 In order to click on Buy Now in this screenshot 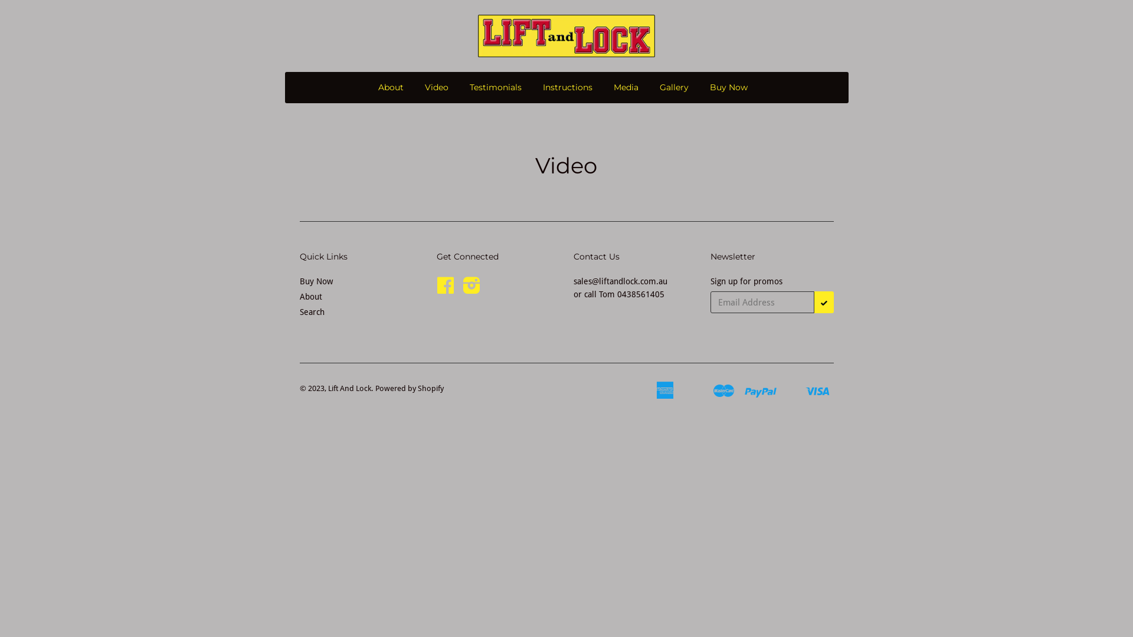, I will do `click(316, 281)`.